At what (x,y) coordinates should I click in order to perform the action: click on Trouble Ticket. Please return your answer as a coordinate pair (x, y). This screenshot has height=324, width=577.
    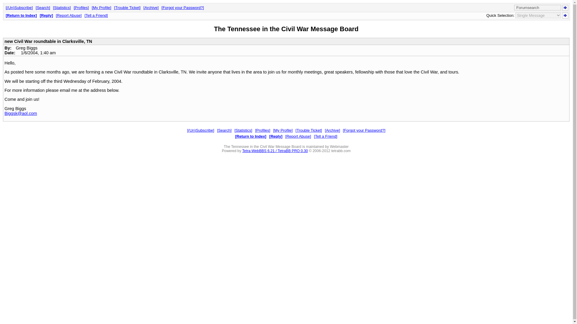
    Looking at the image, I should click on (309, 130).